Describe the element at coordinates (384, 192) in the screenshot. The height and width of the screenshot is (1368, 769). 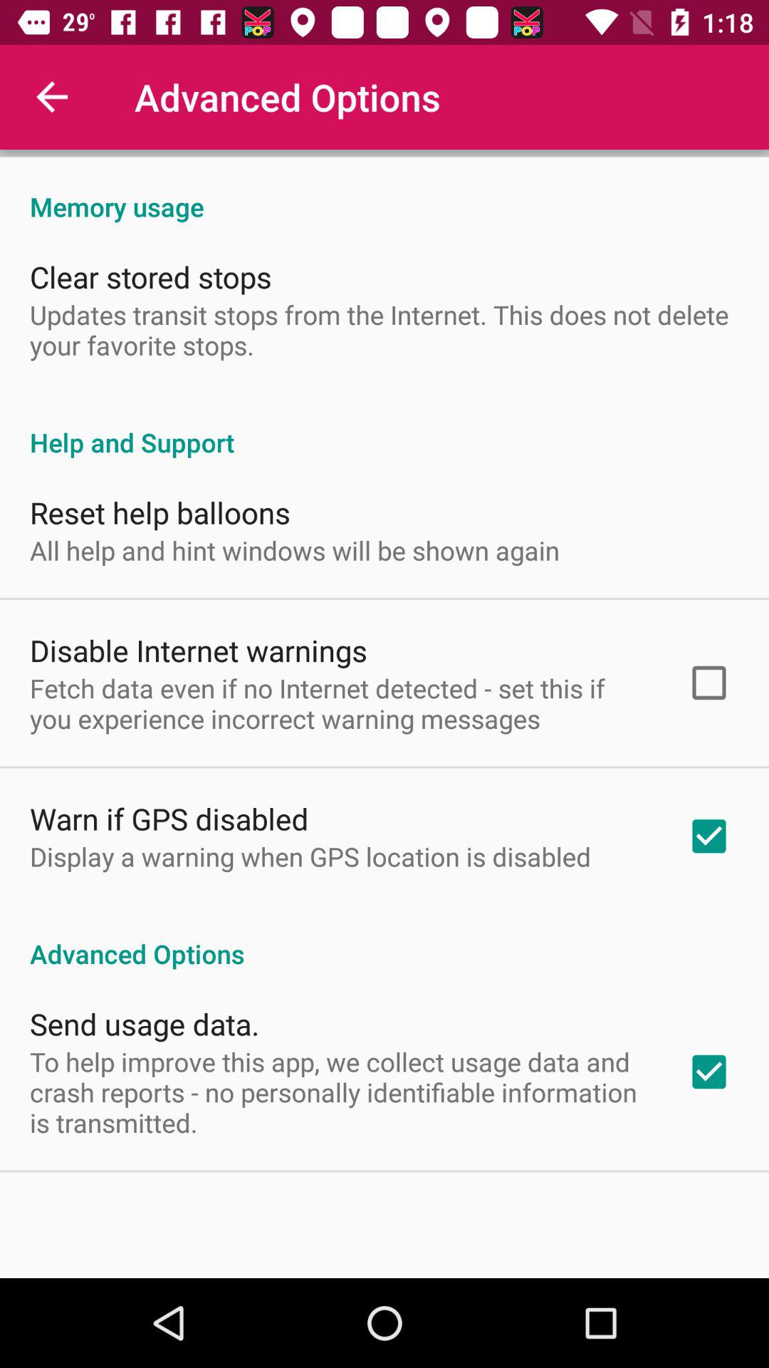
I see `jump to memory usage icon` at that location.